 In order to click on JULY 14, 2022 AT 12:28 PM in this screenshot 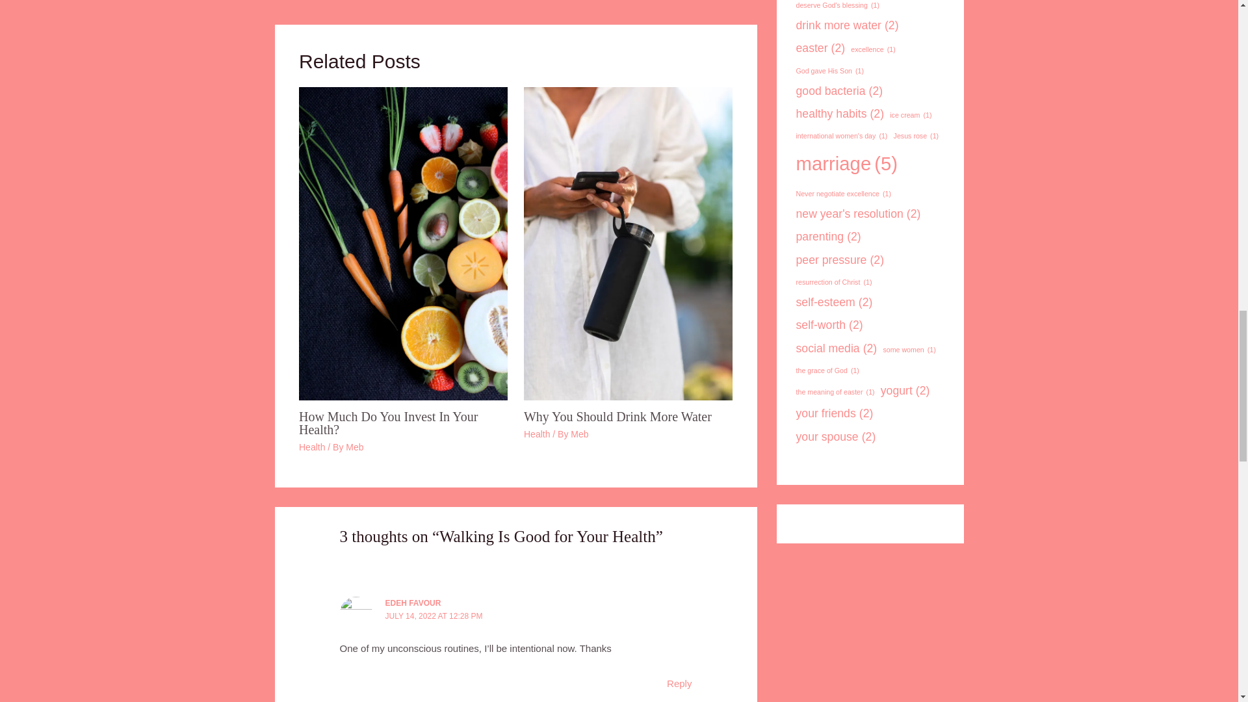, I will do `click(434, 616)`.